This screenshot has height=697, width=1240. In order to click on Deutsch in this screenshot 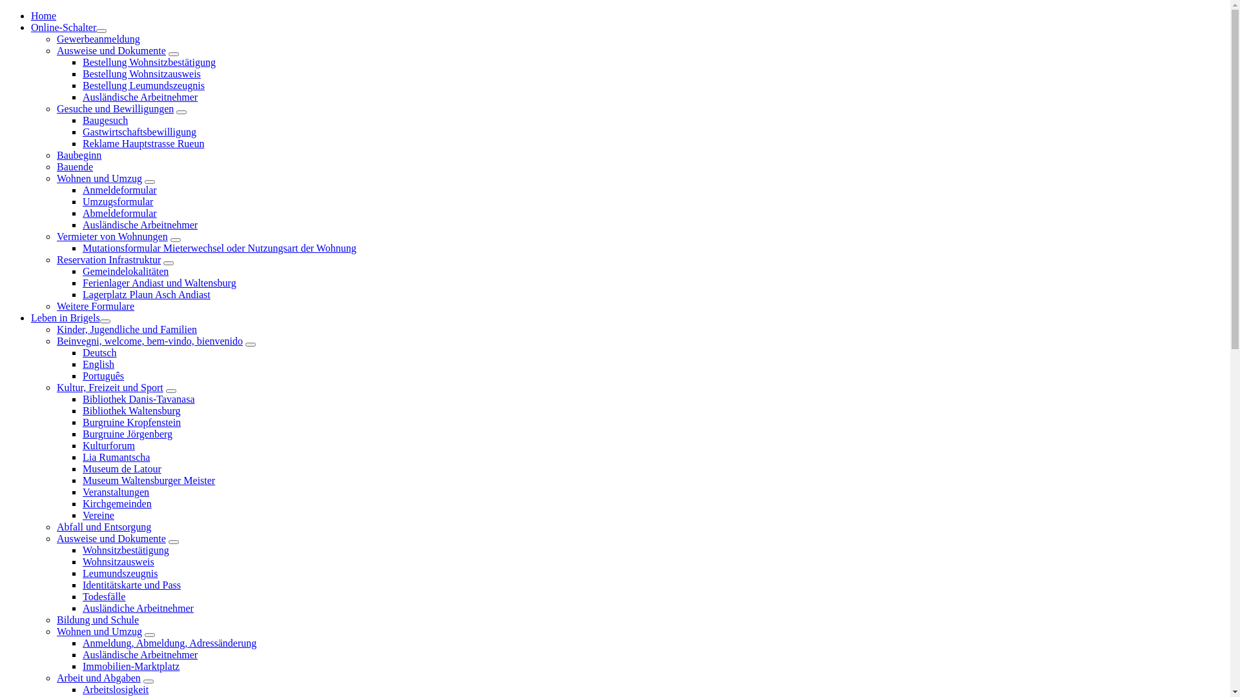, I will do `click(99, 352)`.